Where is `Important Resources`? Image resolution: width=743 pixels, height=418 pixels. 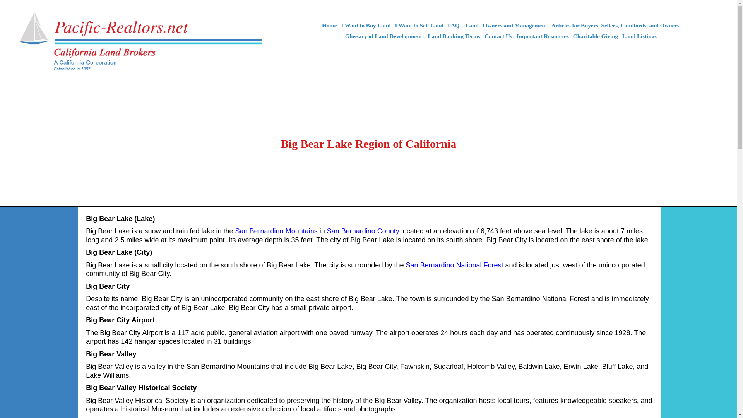 Important Resources is located at coordinates (543, 36).